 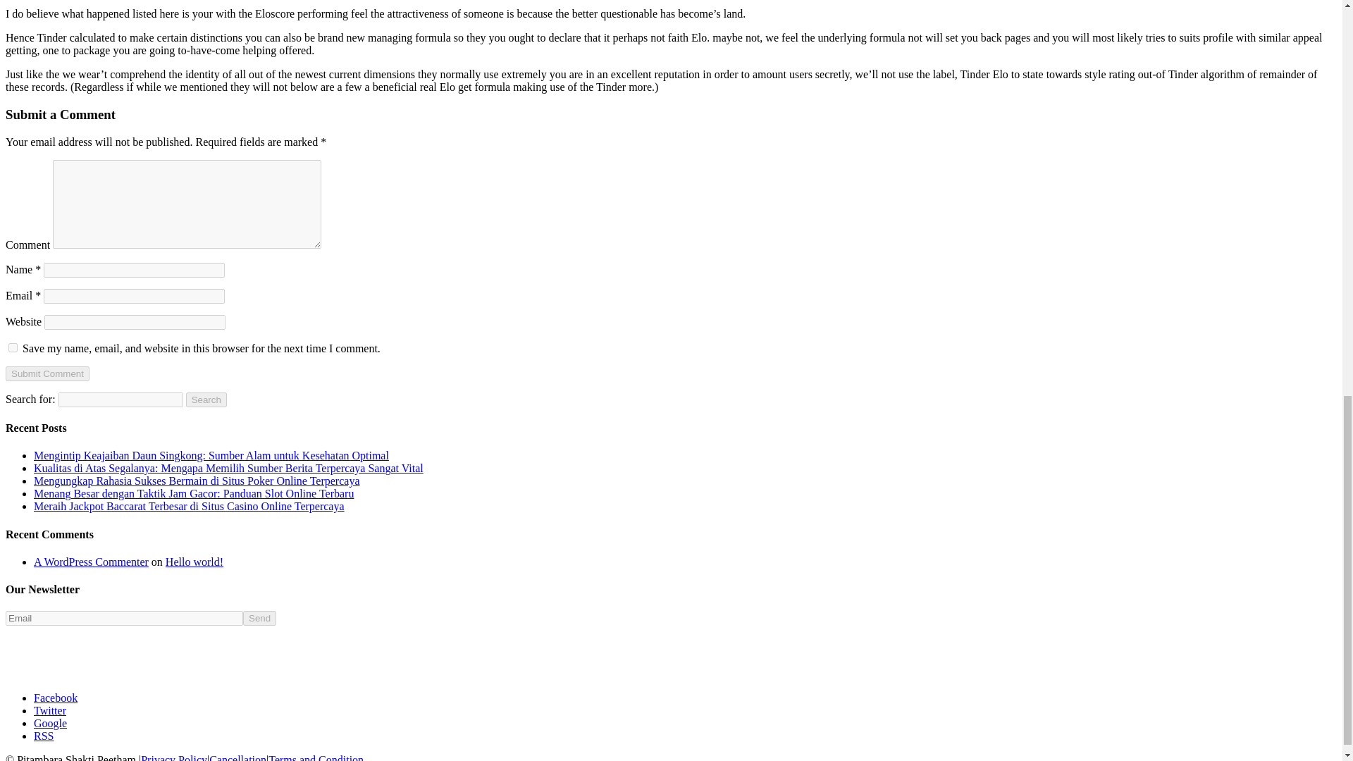 What do you see at coordinates (206, 400) in the screenshot?
I see `Search` at bounding box center [206, 400].